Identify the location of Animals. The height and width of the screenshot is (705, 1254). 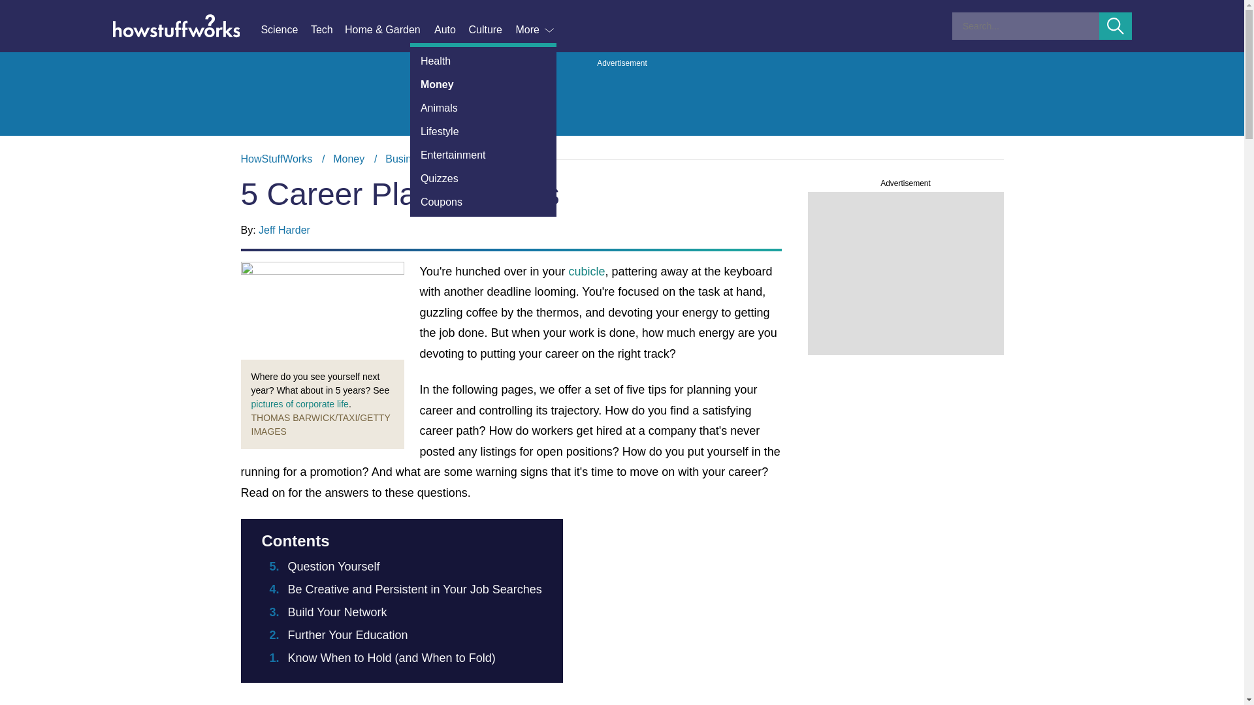
(285, 30).